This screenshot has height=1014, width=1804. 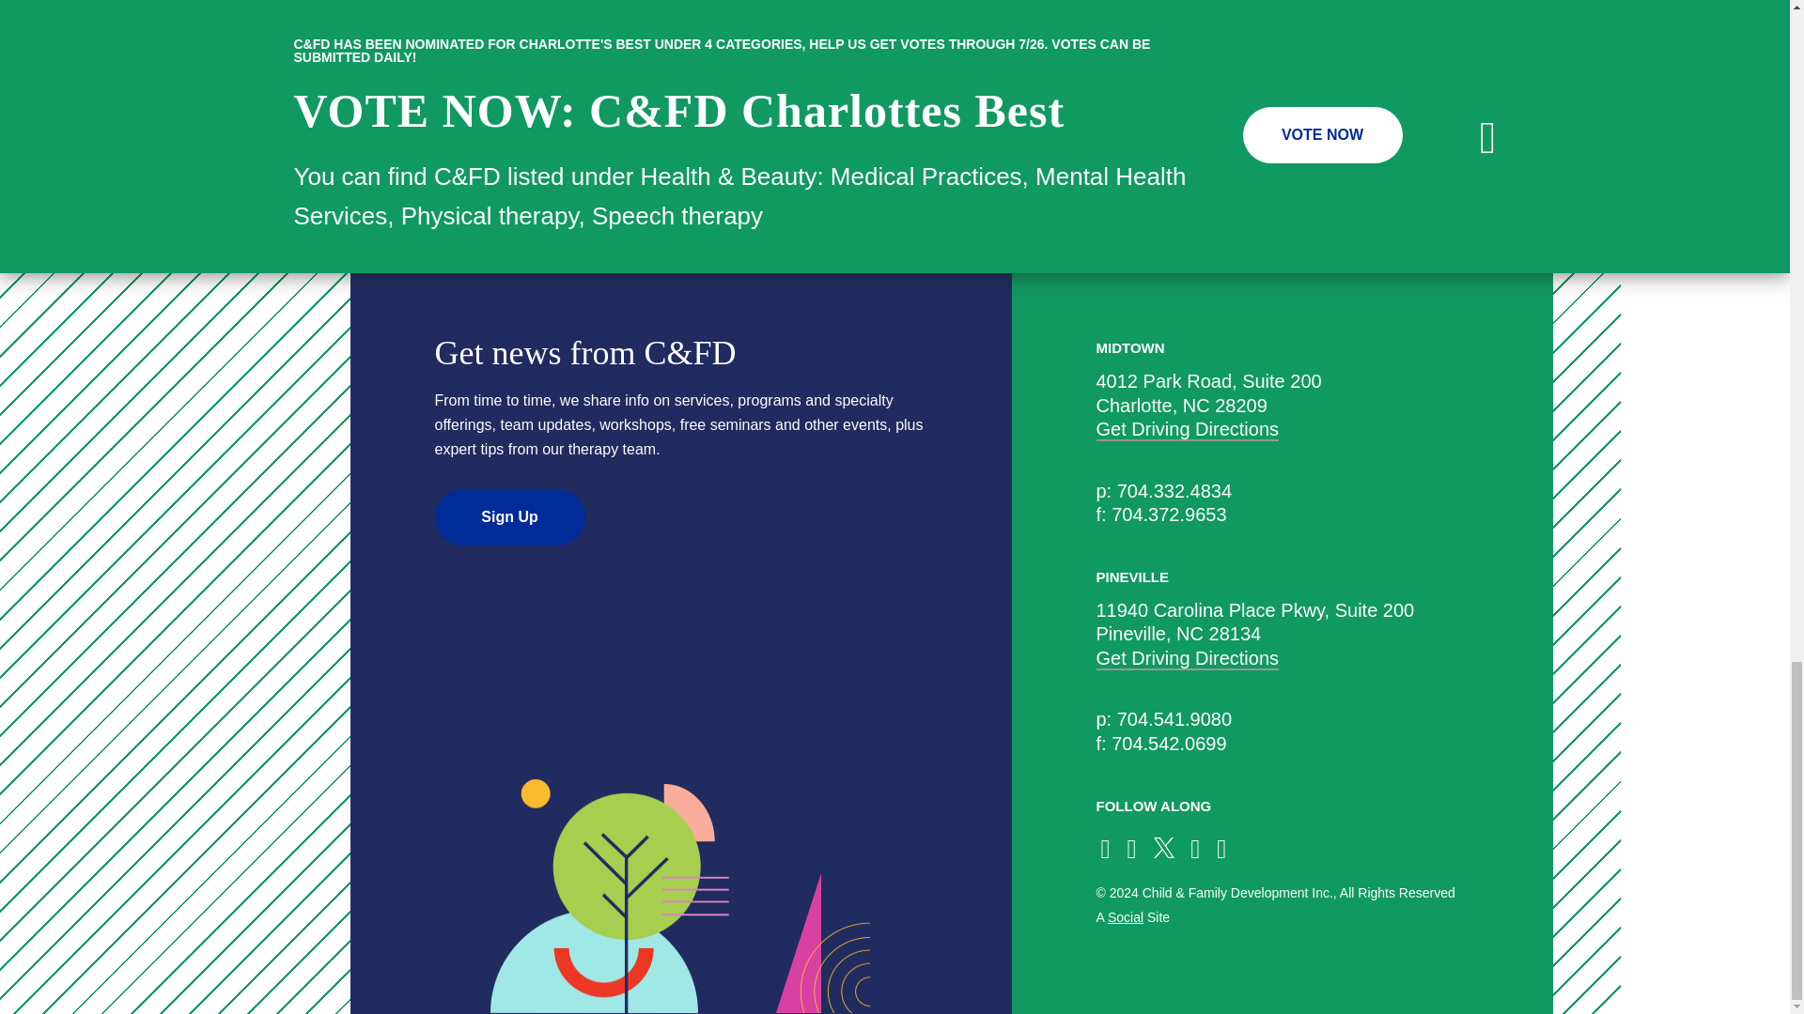 What do you see at coordinates (1187, 659) in the screenshot?
I see `Get Driving Directions` at bounding box center [1187, 659].